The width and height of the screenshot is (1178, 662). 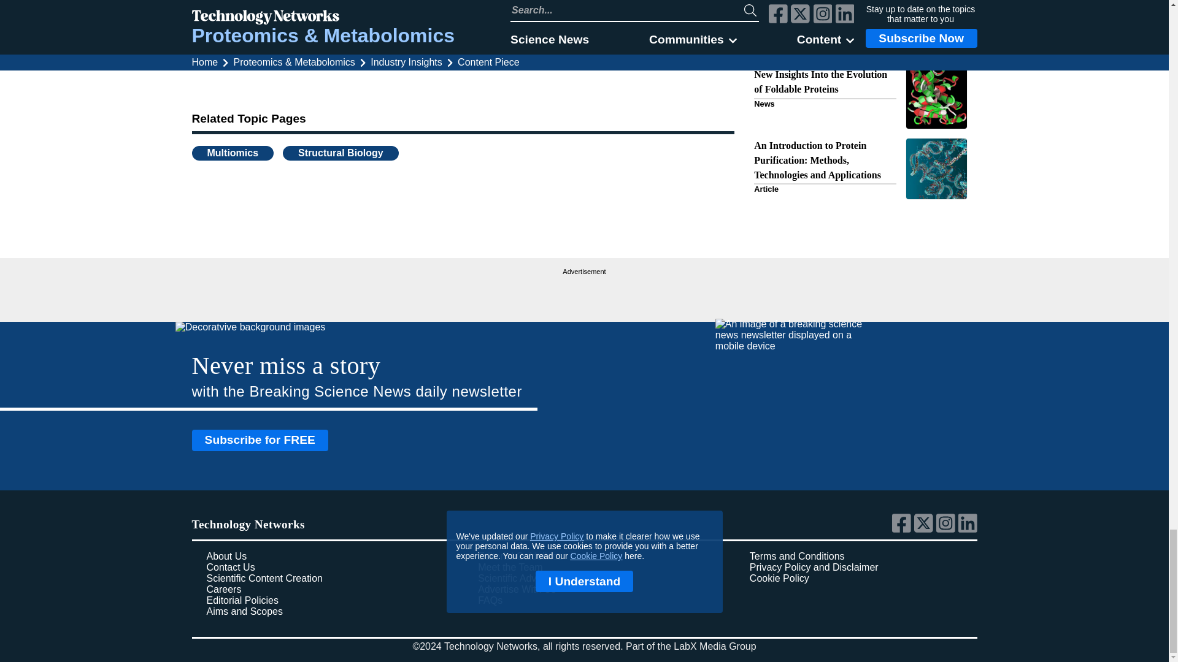 What do you see at coordinates (968, 530) in the screenshot?
I see `Link to Technology Networks' linkedin page` at bounding box center [968, 530].